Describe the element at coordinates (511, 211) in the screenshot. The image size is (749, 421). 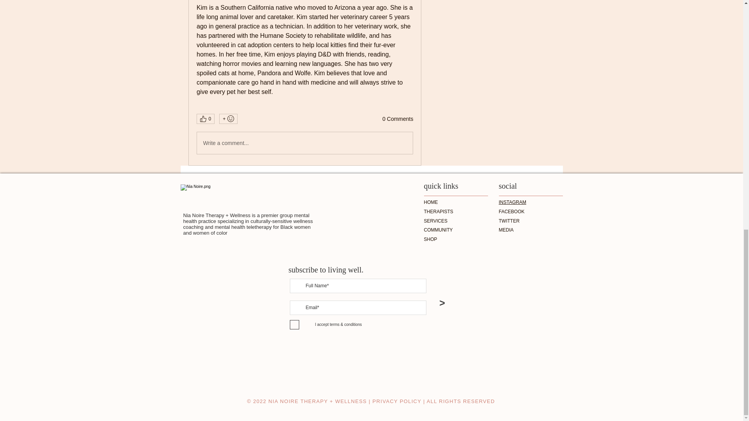
I see `FACEBOOK` at that location.